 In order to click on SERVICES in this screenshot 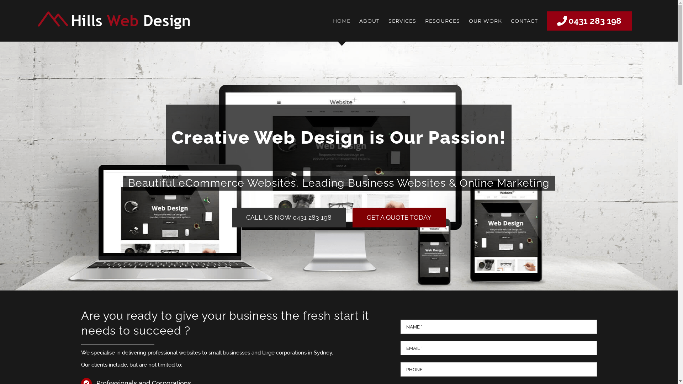, I will do `click(402, 21)`.